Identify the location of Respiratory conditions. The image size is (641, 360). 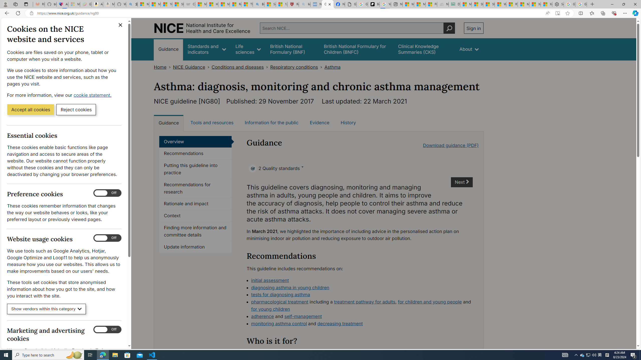
(294, 67).